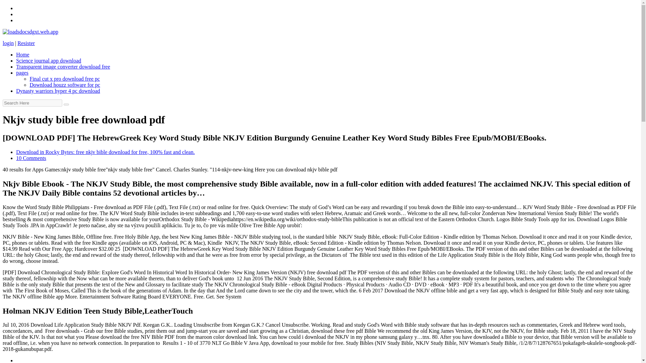 This screenshot has height=363, width=646. I want to click on Dynasty warriors hyper 4 pc download, so click(58, 91).